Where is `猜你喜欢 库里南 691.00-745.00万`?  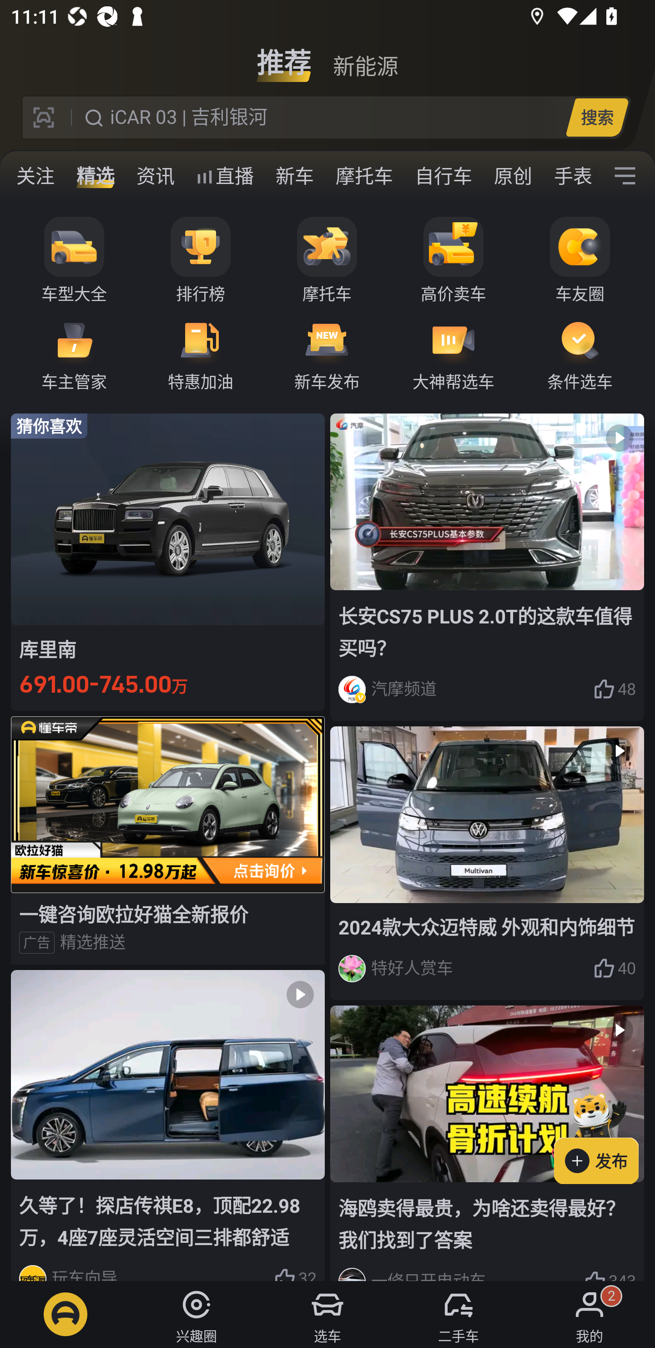
猜你喜欢 库里南 691.00-745.00万 is located at coordinates (168, 562).